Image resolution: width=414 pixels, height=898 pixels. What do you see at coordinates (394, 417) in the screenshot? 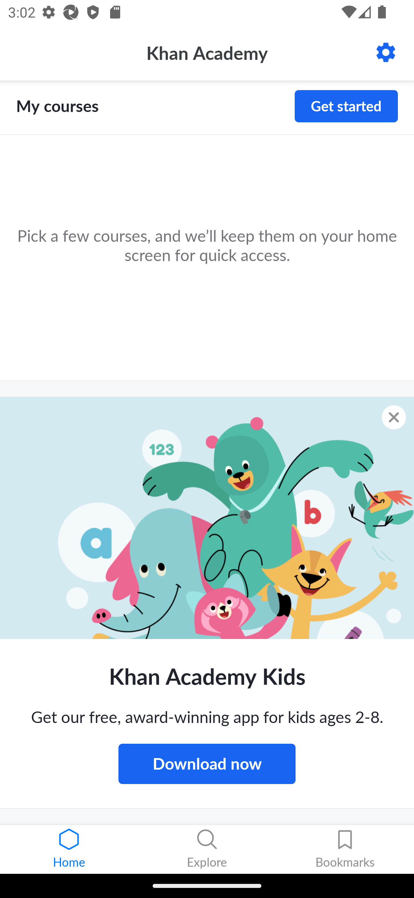
I see `Dismiss` at bounding box center [394, 417].